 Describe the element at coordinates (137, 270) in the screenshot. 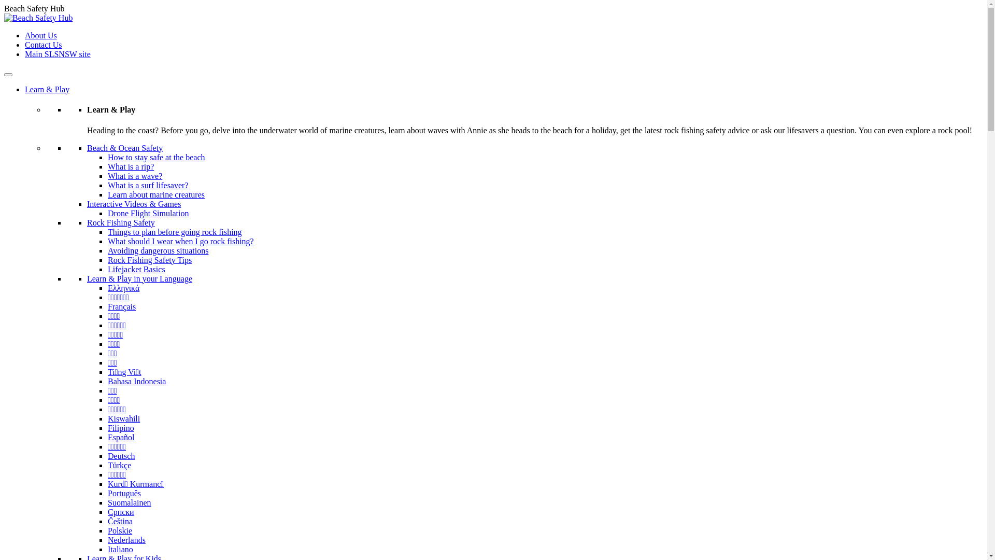

I see `Lifejacket Basics` at that location.